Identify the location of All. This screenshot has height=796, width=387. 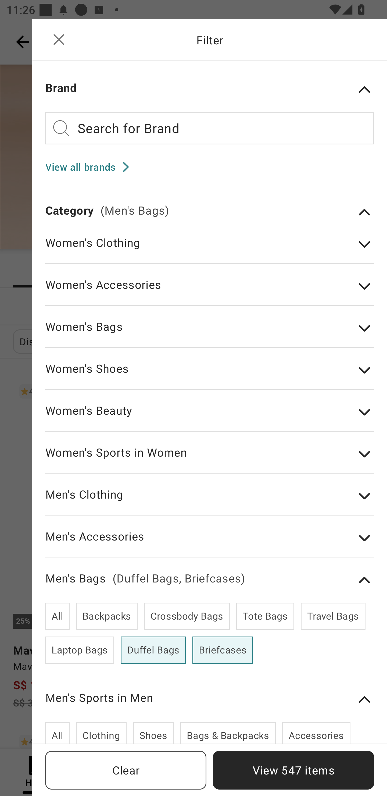
(58, 733).